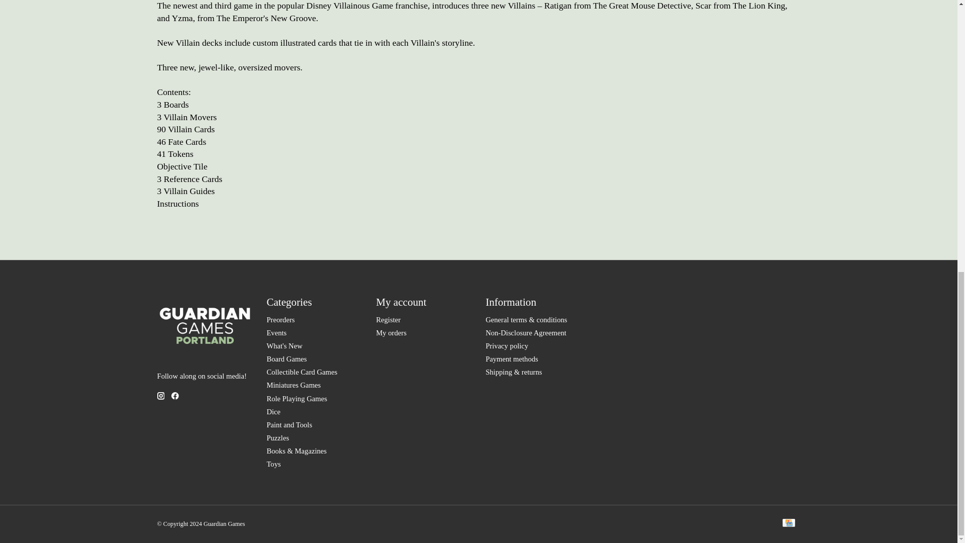  I want to click on Payment methods, so click(512, 359).